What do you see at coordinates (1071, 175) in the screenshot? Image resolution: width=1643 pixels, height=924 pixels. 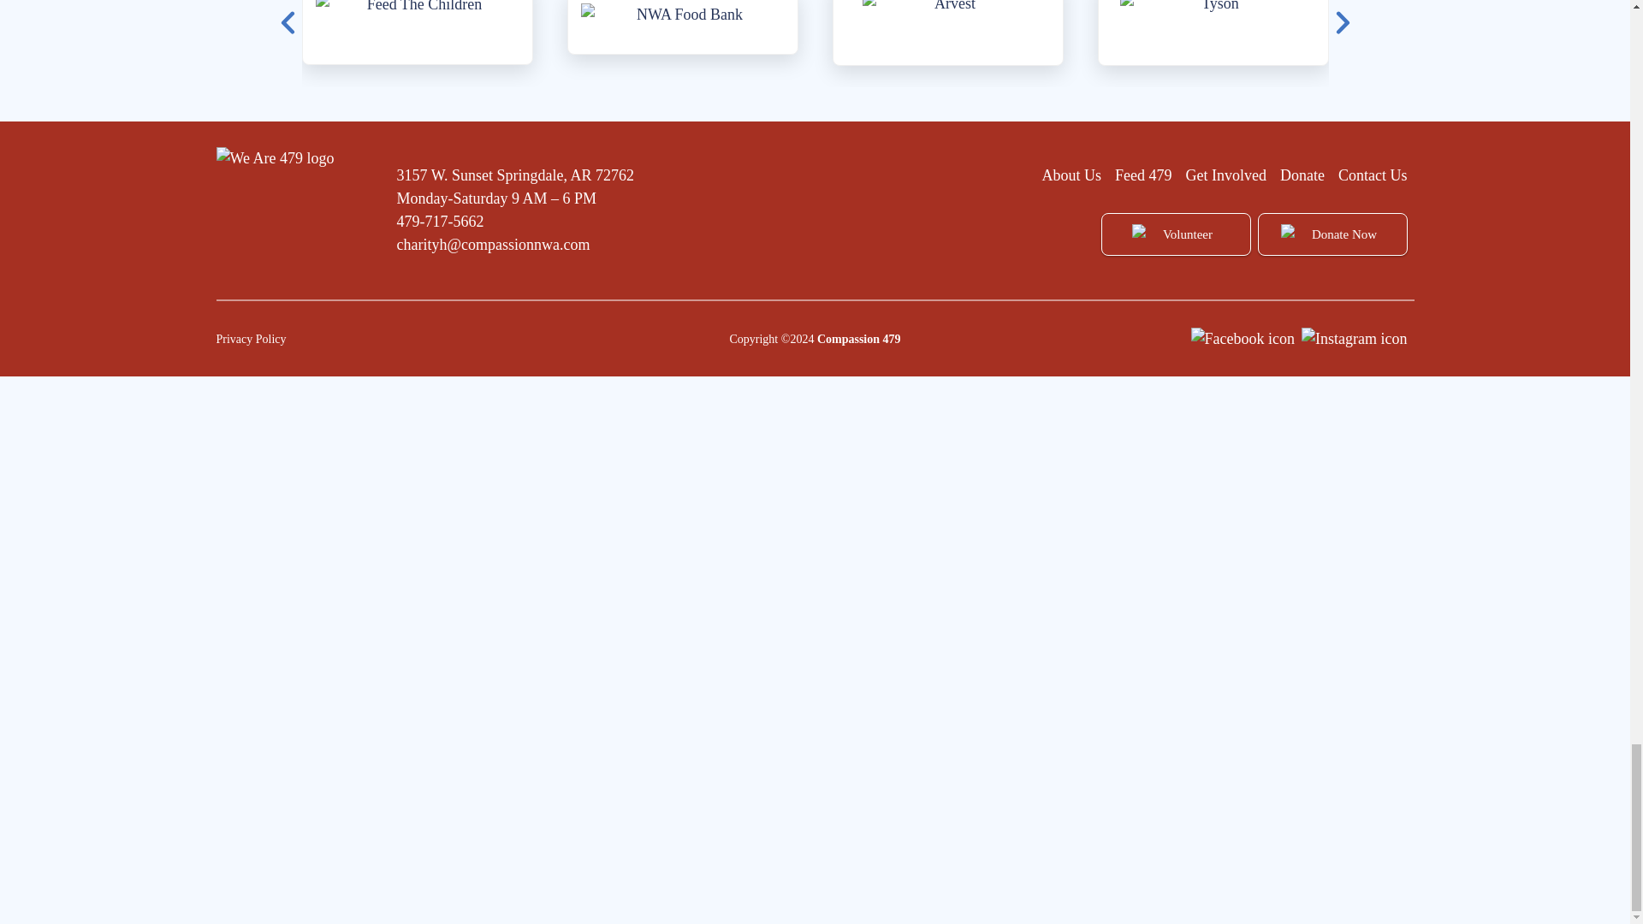 I see `About Us` at bounding box center [1071, 175].